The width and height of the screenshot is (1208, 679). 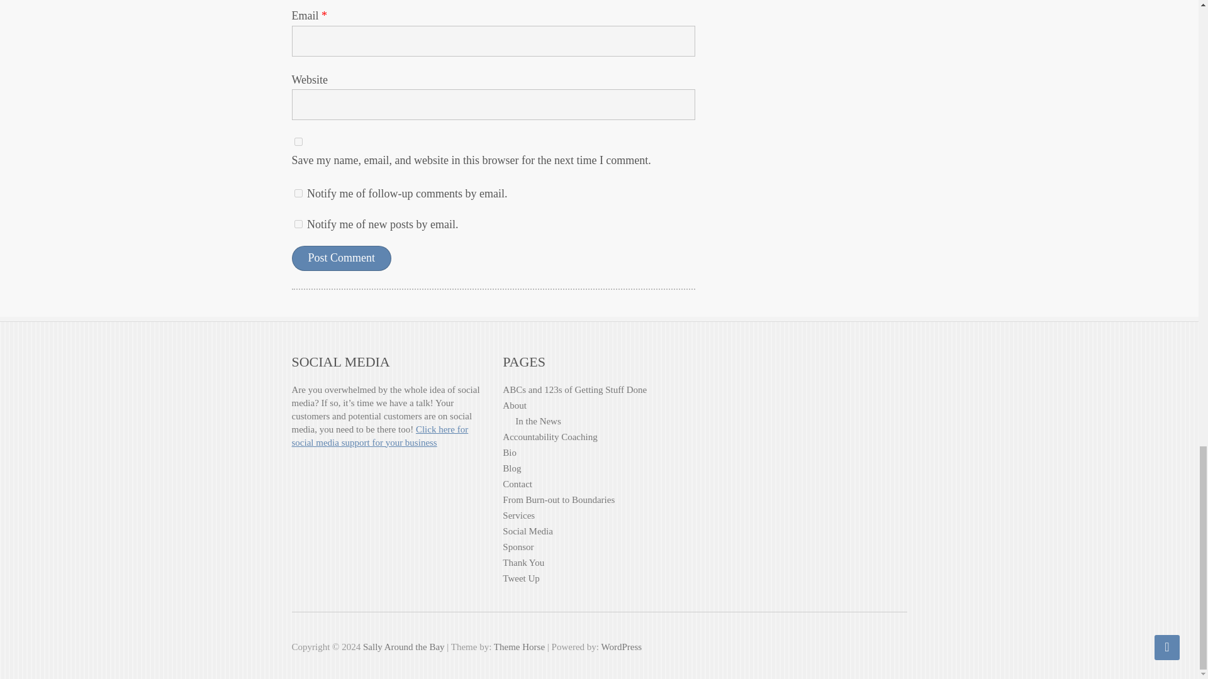 I want to click on subscribe, so click(x=298, y=194).